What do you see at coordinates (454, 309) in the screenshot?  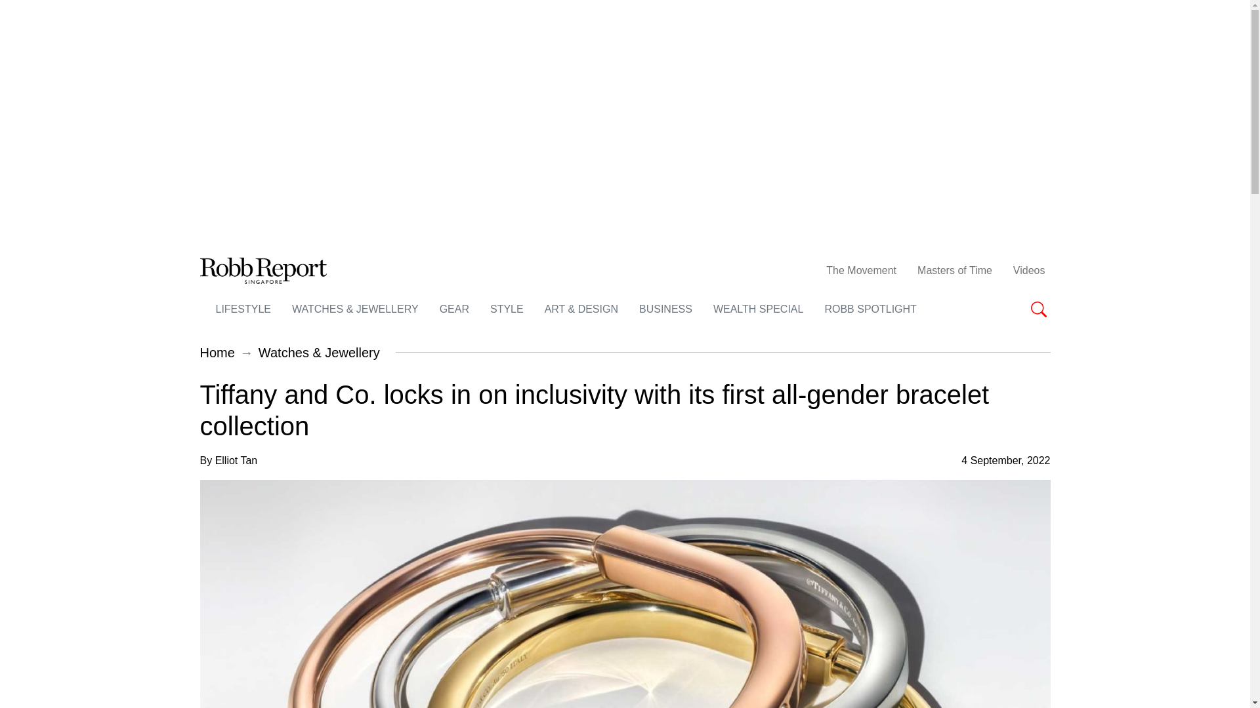 I see `GEAR` at bounding box center [454, 309].